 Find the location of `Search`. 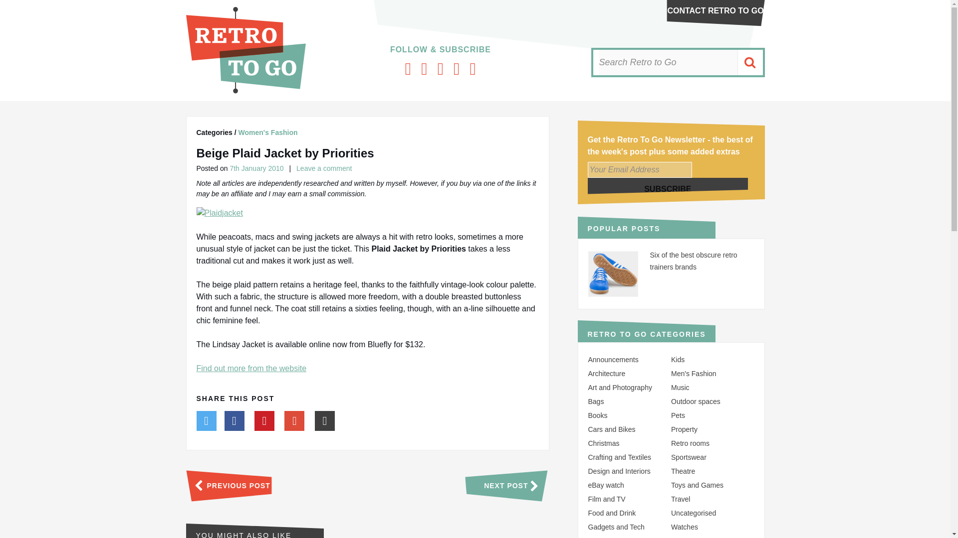

Search is located at coordinates (749, 63).